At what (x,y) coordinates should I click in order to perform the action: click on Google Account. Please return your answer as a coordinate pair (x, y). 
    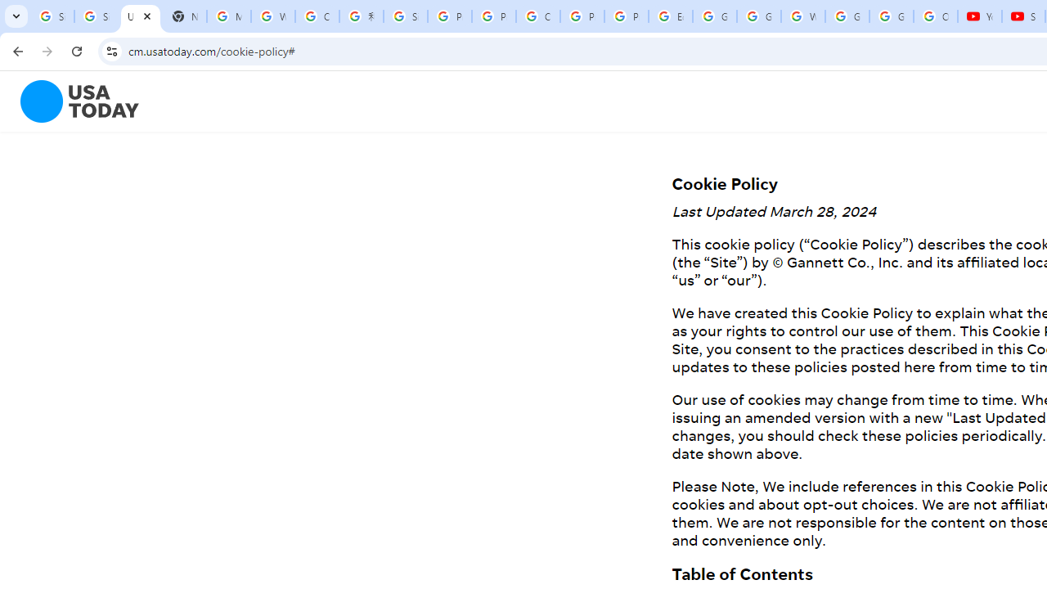
    Looking at the image, I should click on (892, 16).